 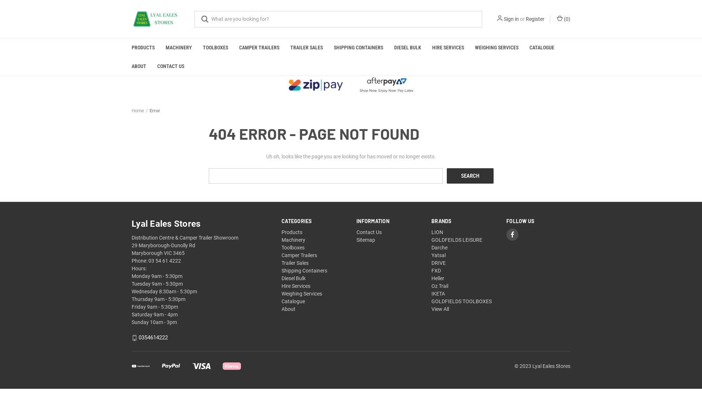 What do you see at coordinates (470, 176) in the screenshot?
I see `Search` at bounding box center [470, 176].